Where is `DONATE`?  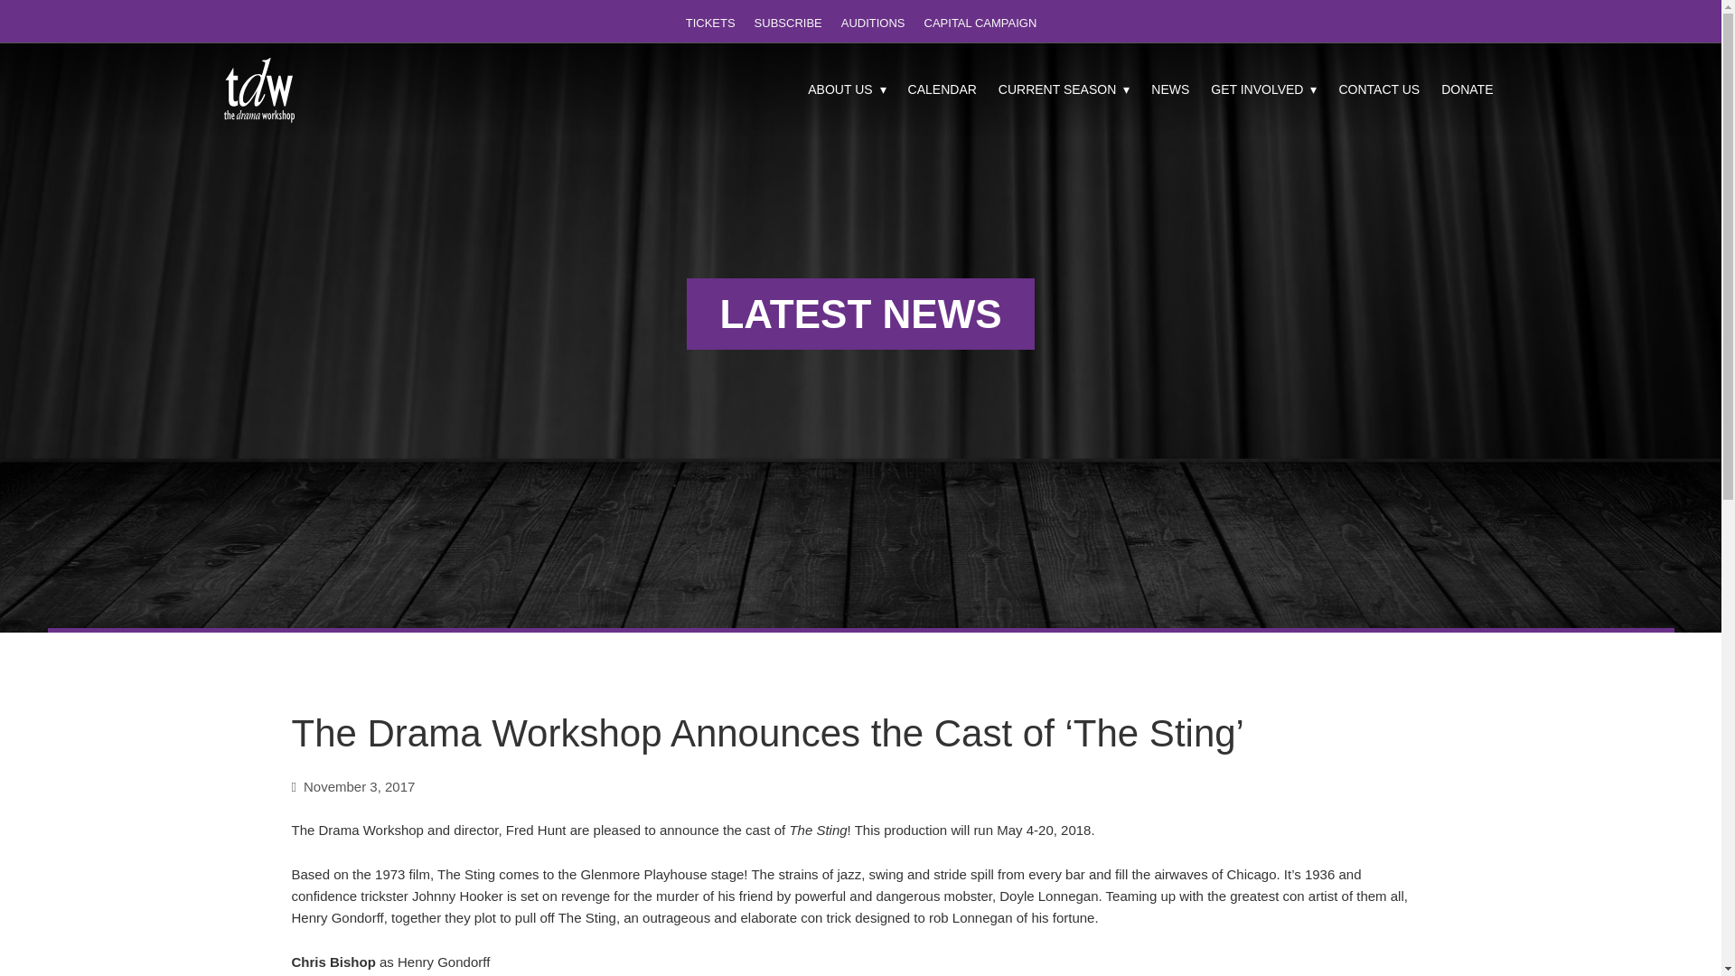
DONATE is located at coordinates (1467, 92).